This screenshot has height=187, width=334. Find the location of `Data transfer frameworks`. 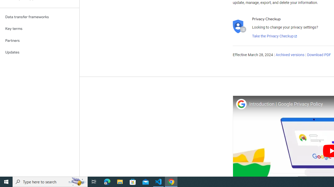

Data transfer frameworks is located at coordinates (40, 17).